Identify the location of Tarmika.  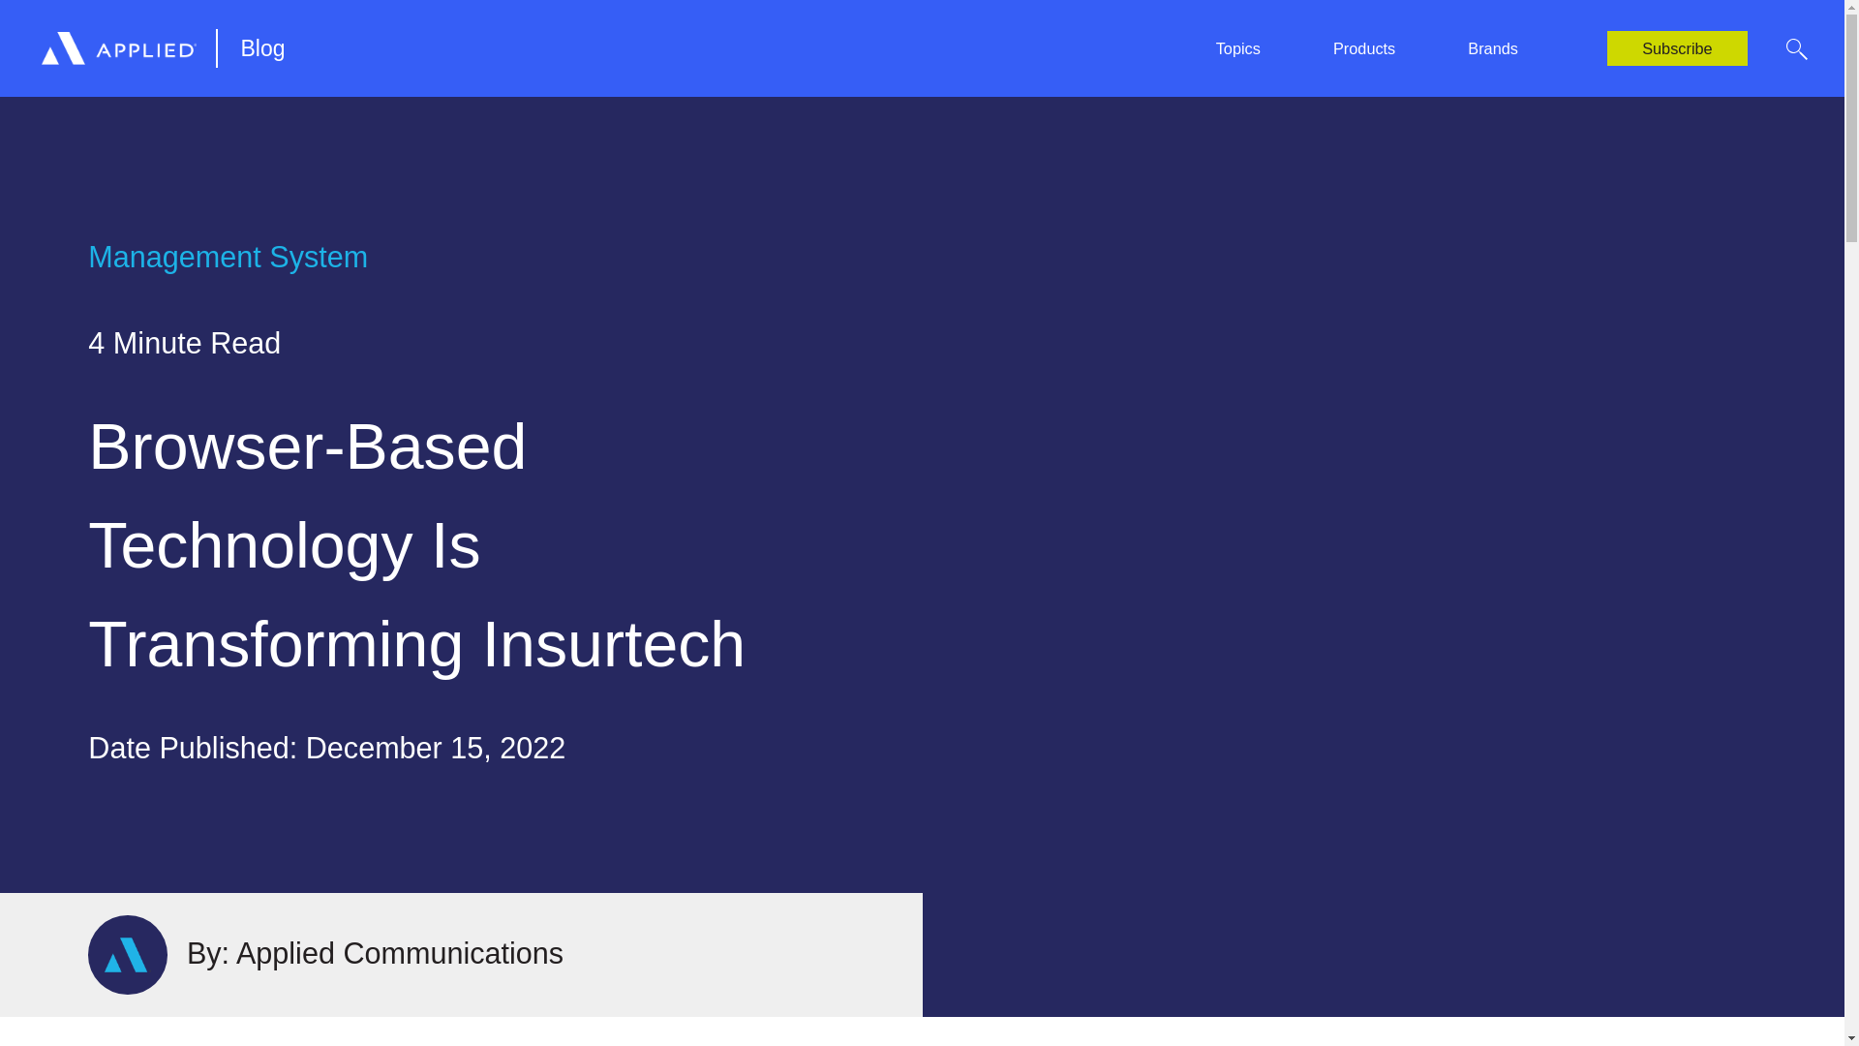
(1492, 66).